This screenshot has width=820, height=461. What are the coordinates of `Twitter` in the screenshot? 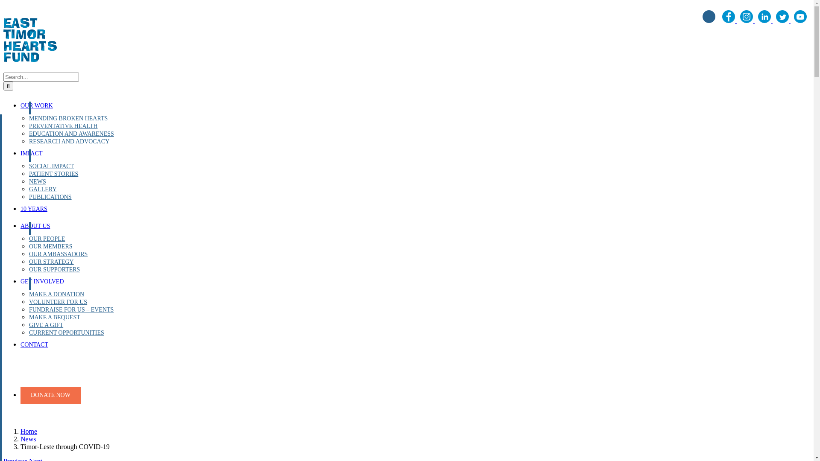 It's located at (783, 20).